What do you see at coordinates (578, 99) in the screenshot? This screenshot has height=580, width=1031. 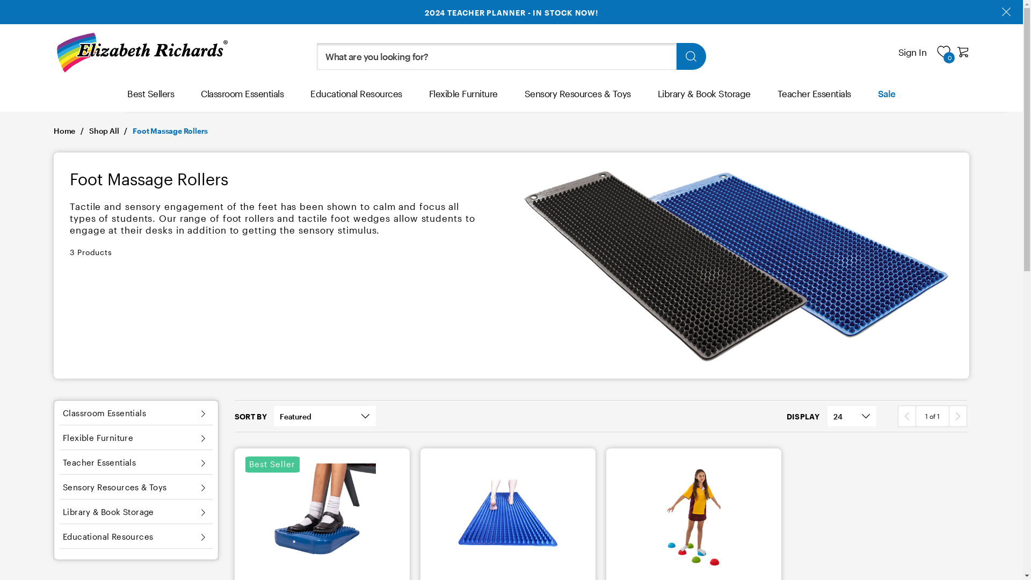 I see `Sensory Resources & Toys` at bounding box center [578, 99].